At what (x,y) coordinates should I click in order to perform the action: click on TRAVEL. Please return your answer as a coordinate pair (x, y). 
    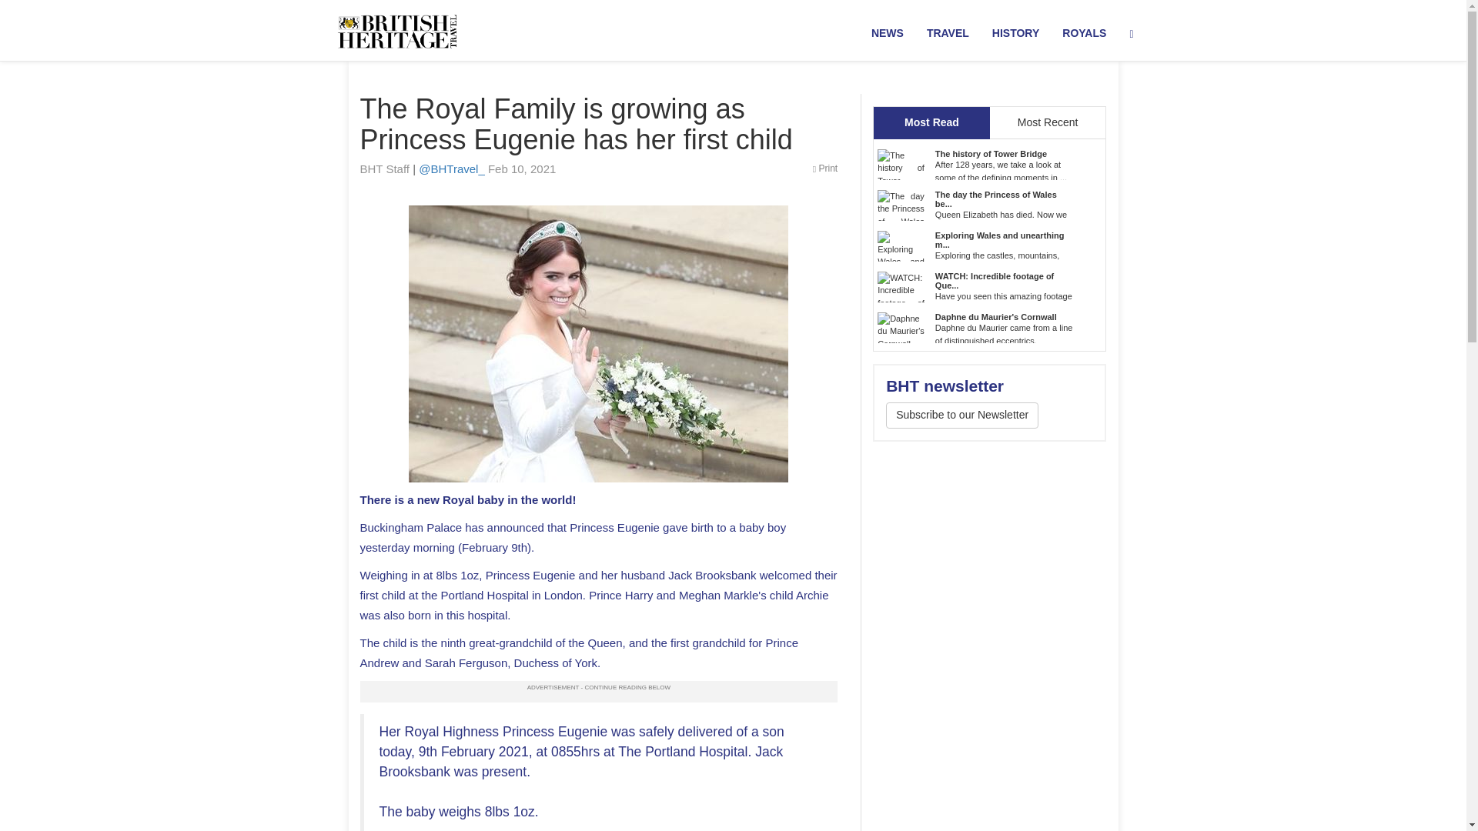
    Looking at the image, I should click on (948, 33).